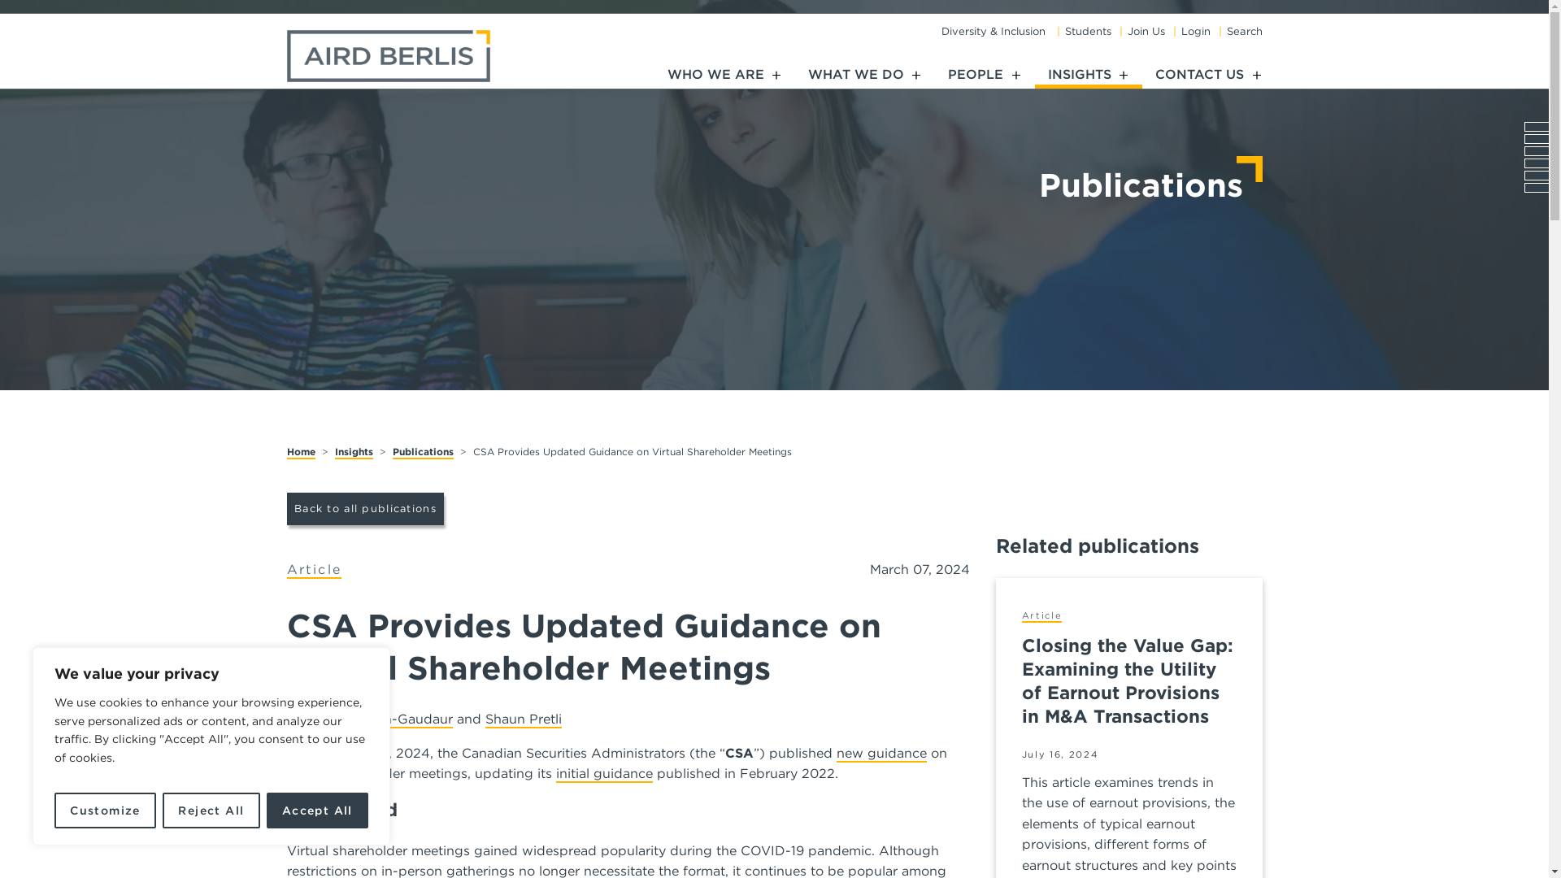 This screenshot has width=1561, height=878. What do you see at coordinates (317, 811) in the screenshot?
I see `Accept All` at bounding box center [317, 811].